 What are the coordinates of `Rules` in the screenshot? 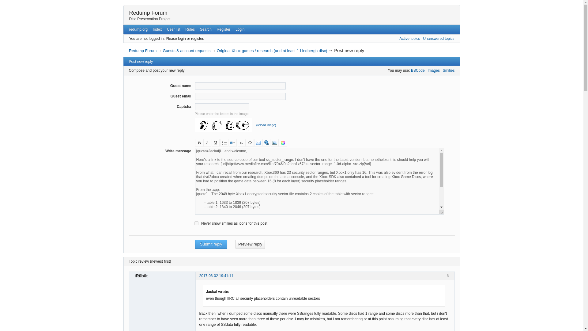 It's located at (190, 29).